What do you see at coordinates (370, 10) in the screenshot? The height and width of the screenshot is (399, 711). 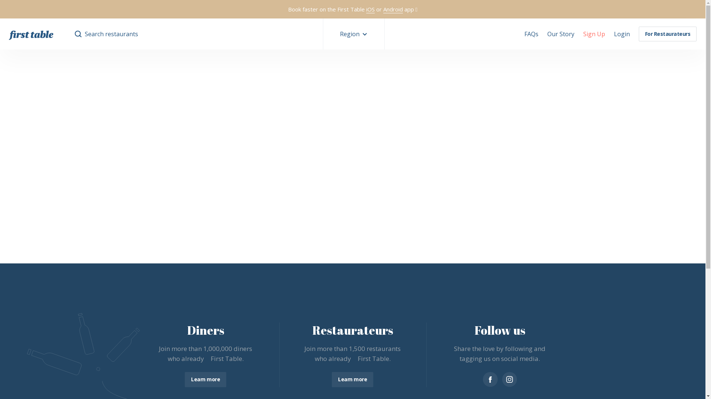 I see `iOS` at bounding box center [370, 10].